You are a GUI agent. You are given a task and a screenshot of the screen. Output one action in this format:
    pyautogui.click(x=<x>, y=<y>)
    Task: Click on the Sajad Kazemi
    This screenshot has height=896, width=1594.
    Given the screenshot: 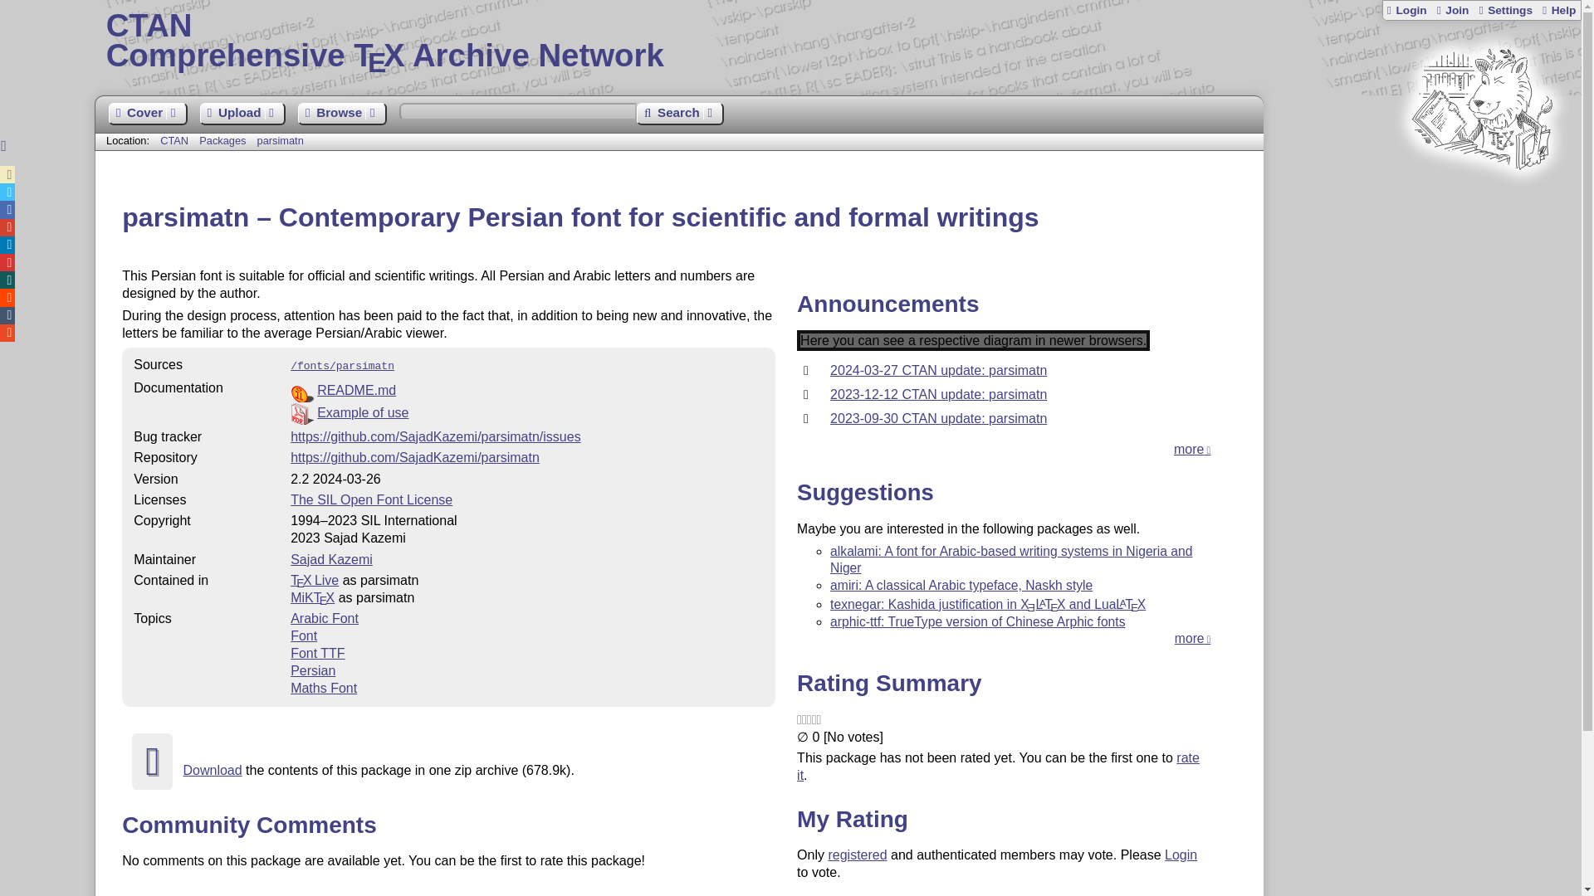 What is the action you would take?
    pyautogui.click(x=331, y=559)
    